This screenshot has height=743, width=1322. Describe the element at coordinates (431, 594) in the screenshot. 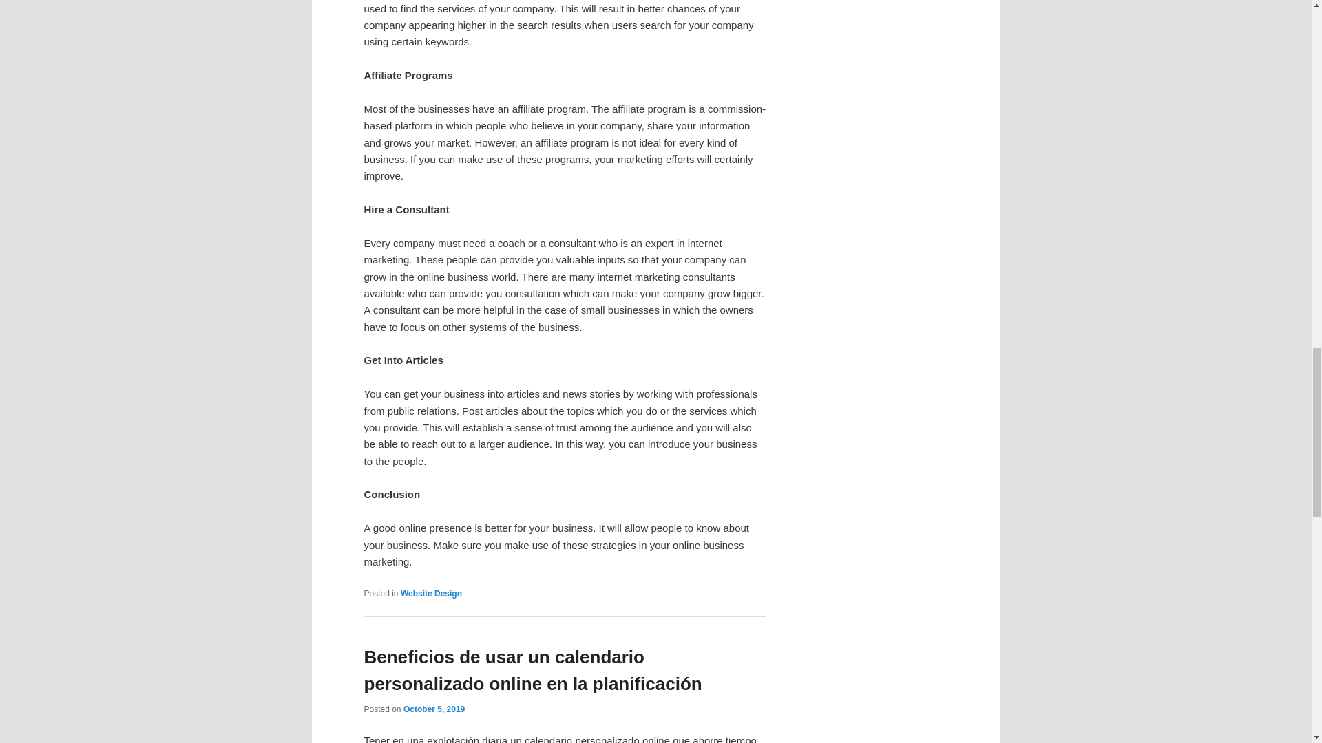

I see `Website Design` at that location.